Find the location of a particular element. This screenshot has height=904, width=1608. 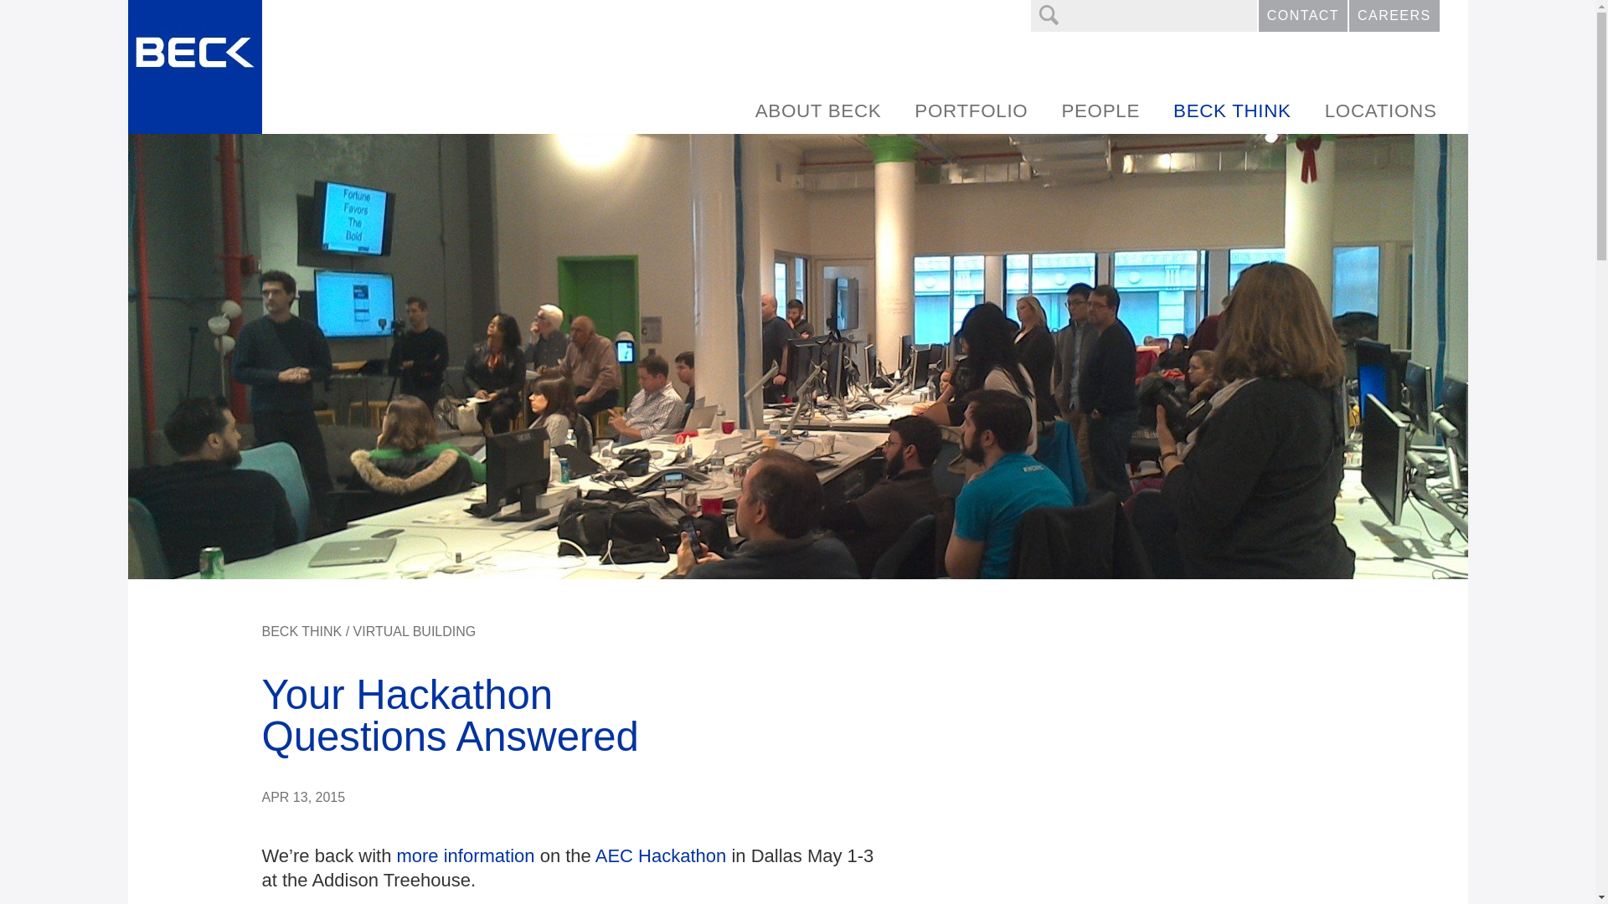

PEOPLE is located at coordinates (1100, 110).